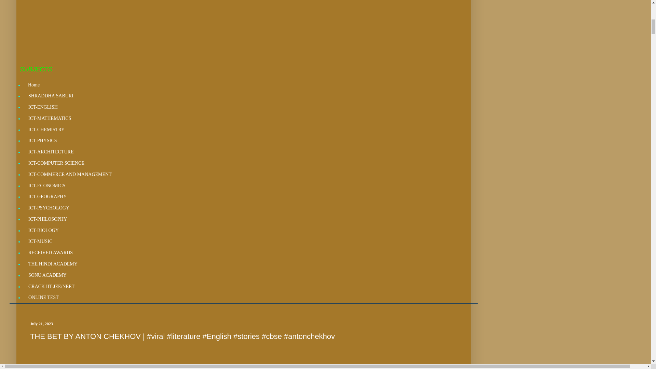 This screenshot has width=656, height=369. What do you see at coordinates (46, 129) in the screenshot?
I see `ICT-CHEMISTRY` at bounding box center [46, 129].